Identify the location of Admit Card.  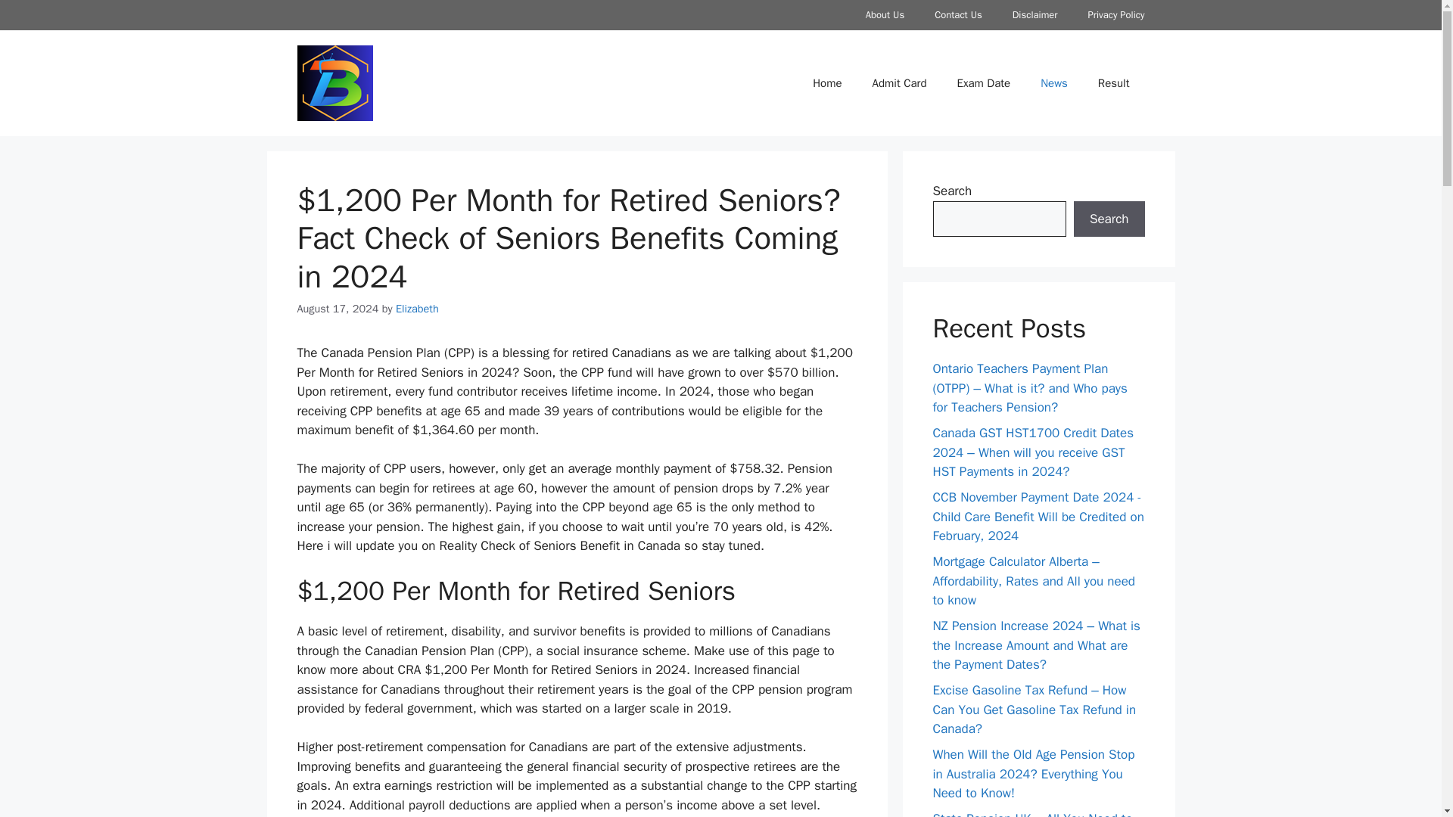
(899, 83).